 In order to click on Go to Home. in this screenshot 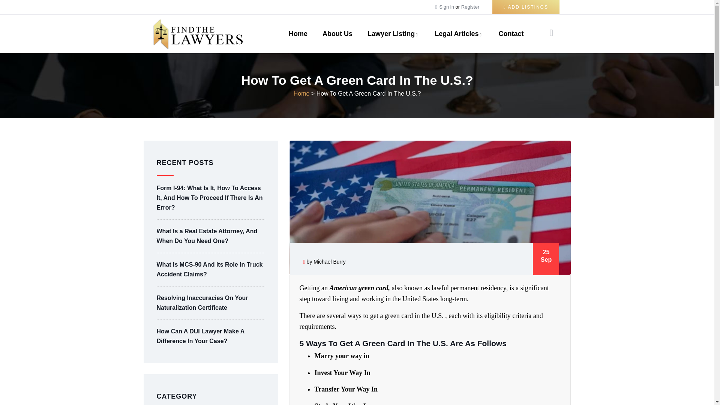, I will do `click(301, 93)`.